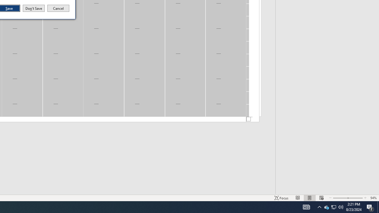 Image resolution: width=379 pixels, height=213 pixels. Describe the element at coordinates (370, 207) in the screenshot. I see `Action Center, 2 new notifications` at that location.